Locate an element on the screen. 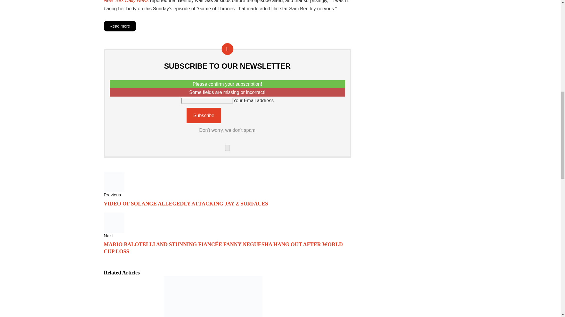 The image size is (565, 317). Subscribe is located at coordinates (204, 116).